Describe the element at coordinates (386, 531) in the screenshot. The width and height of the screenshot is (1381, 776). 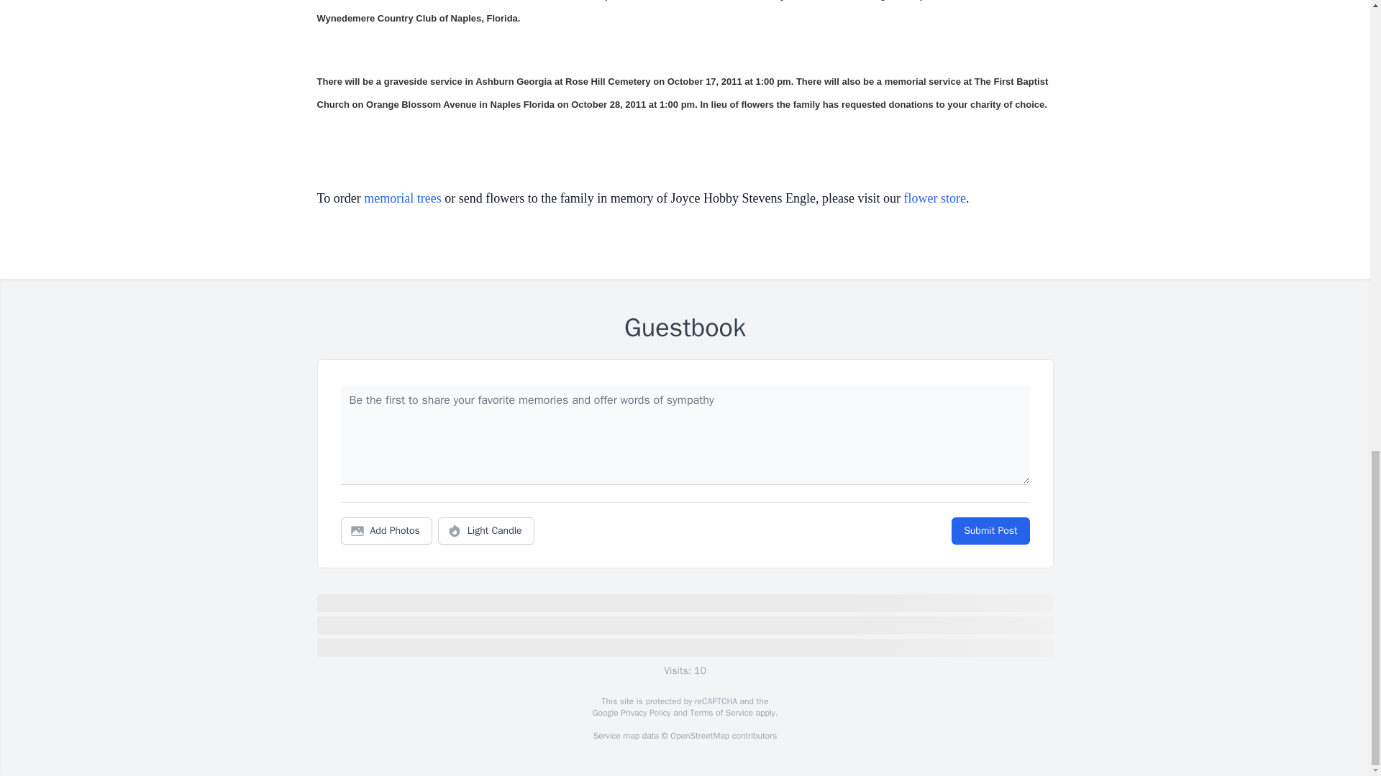
I see `Add Photos` at that location.